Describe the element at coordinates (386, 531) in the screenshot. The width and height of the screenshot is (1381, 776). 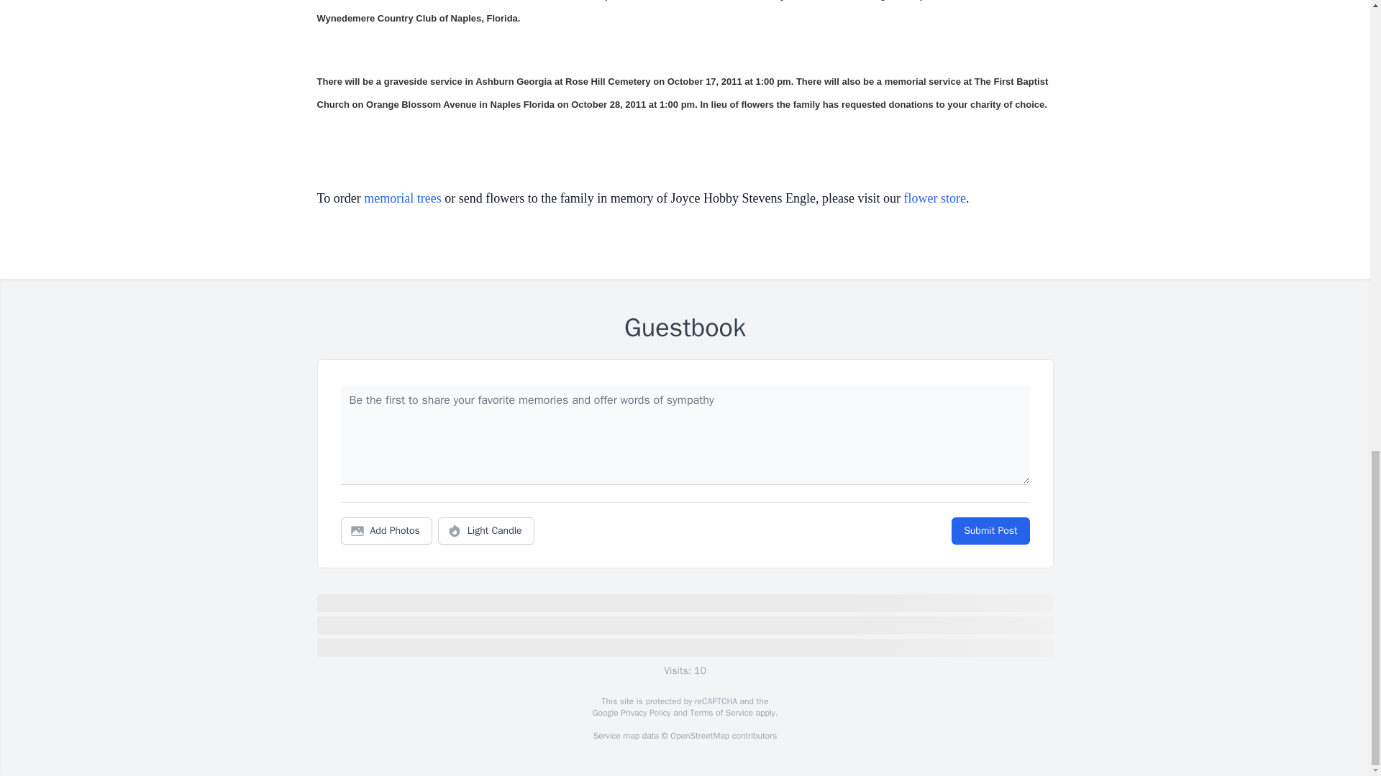
I see `Add Photos` at that location.